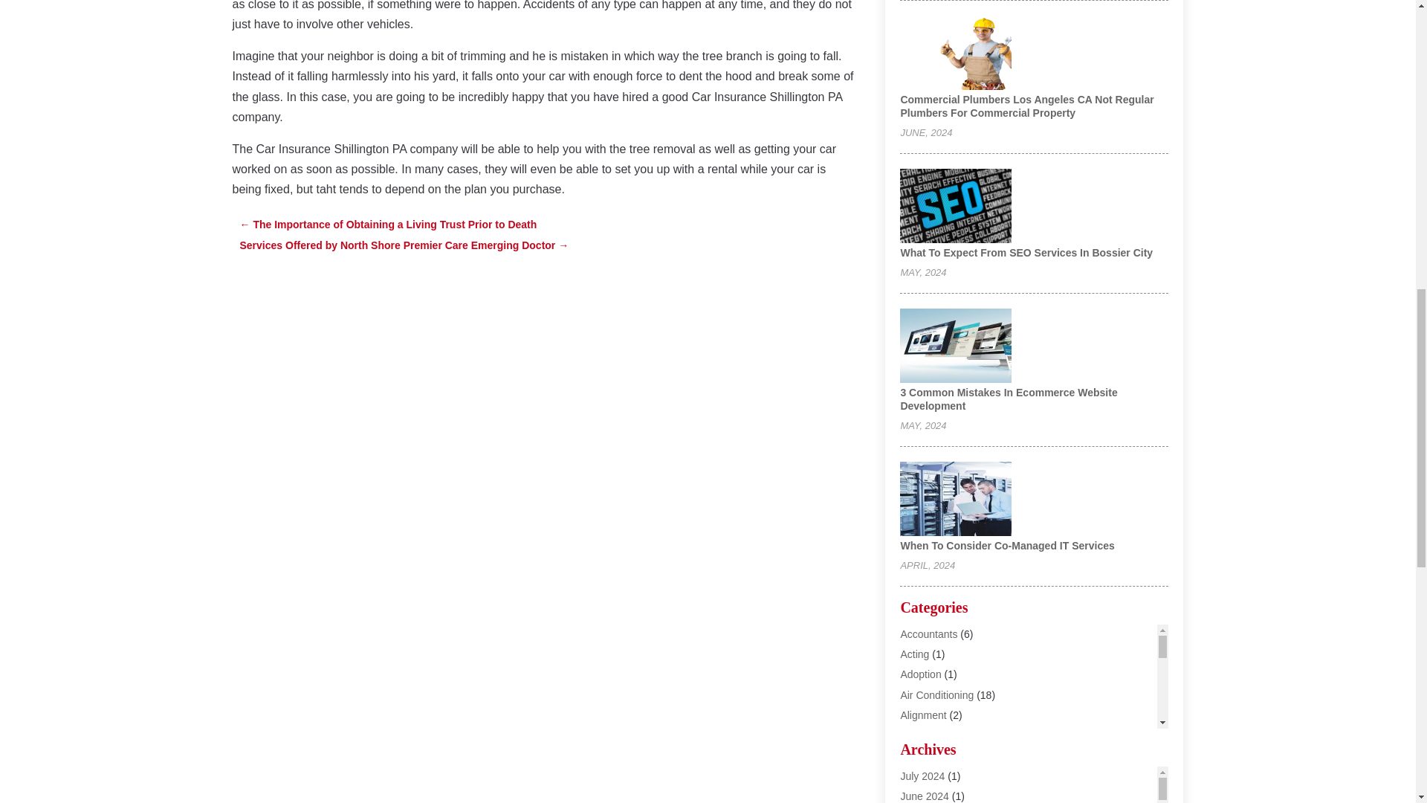  What do you see at coordinates (1026, 252) in the screenshot?
I see `What To Expect From SEO Services In Bossier City` at bounding box center [1026, 252].